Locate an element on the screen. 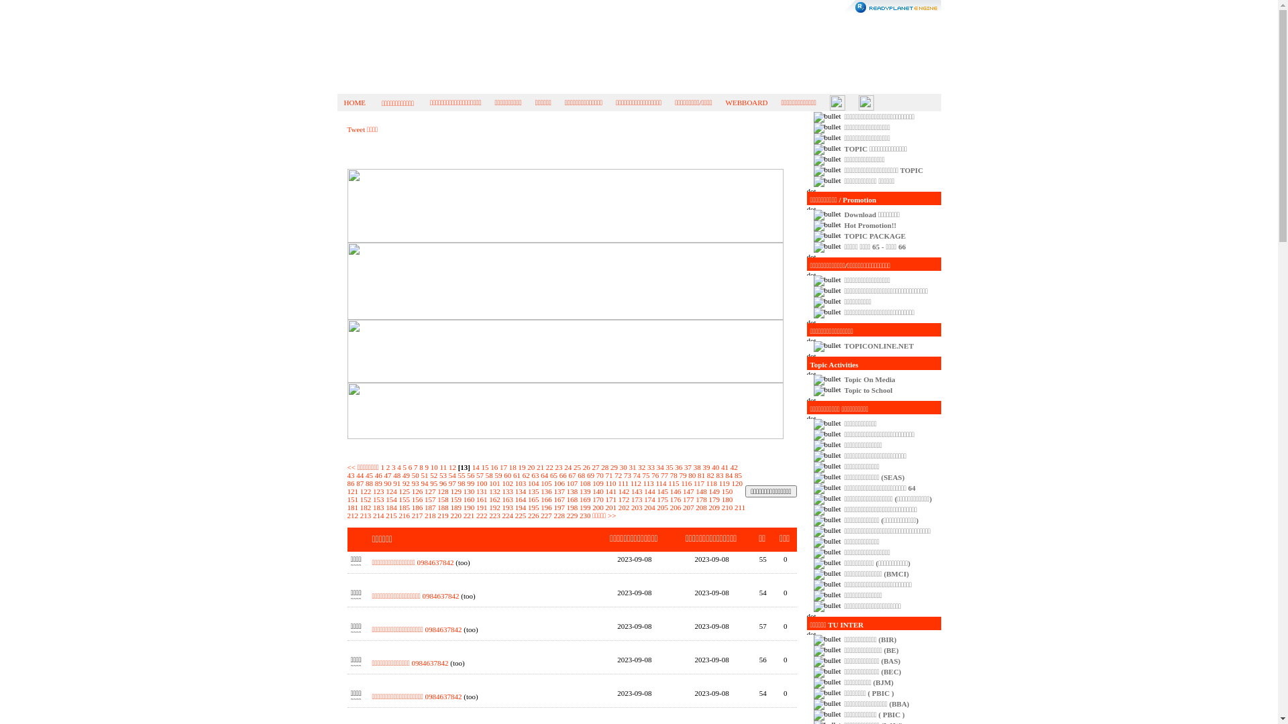 The width and height of the screenshot is (1288, 724). 201 is located at coordinates (610, 507).